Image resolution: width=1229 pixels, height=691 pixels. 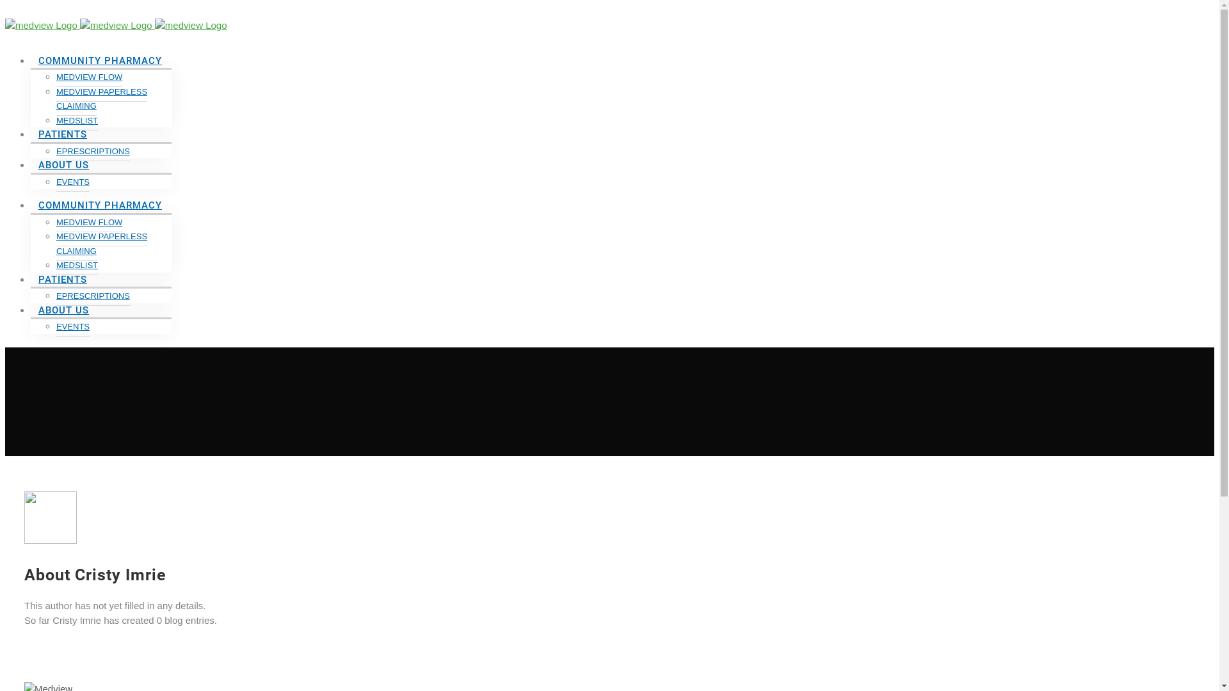 I want to click on MEDVIEW PAPERLESS CLAIMING, so click(x=102, y=99).